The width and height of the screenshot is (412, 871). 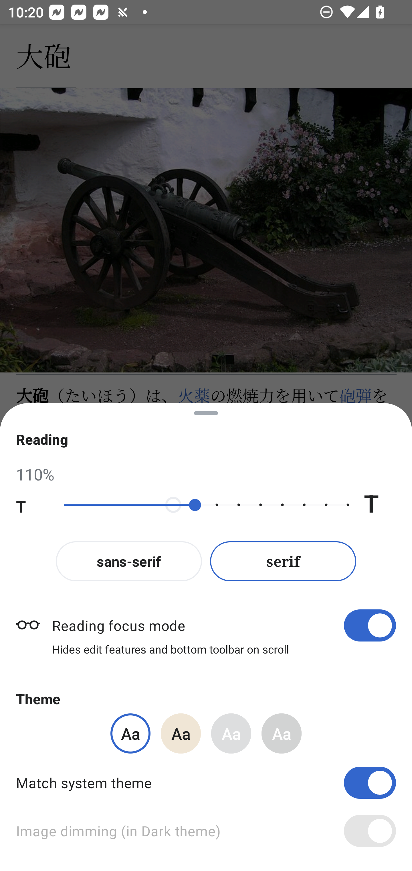 What do you see at coordinates (283, 561) in the screenshot?
I see `serif` at bounding box center [283, 561].